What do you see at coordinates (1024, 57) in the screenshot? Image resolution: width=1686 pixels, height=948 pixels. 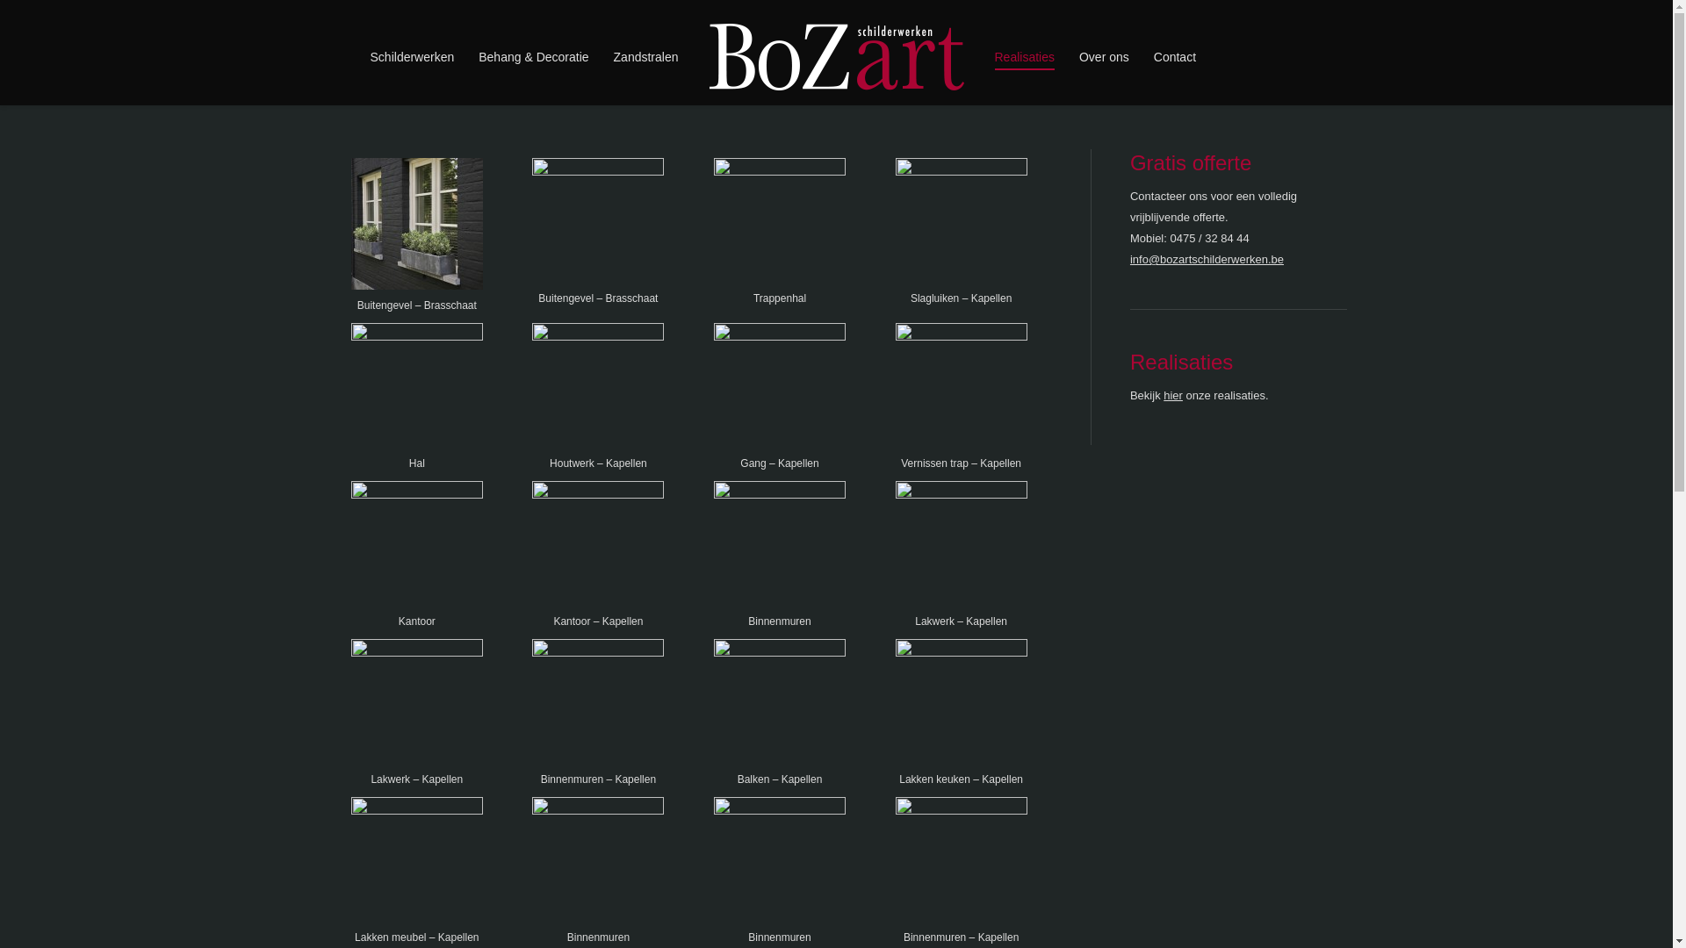 I see `Realisaties` at bounding box center [1024, 57].